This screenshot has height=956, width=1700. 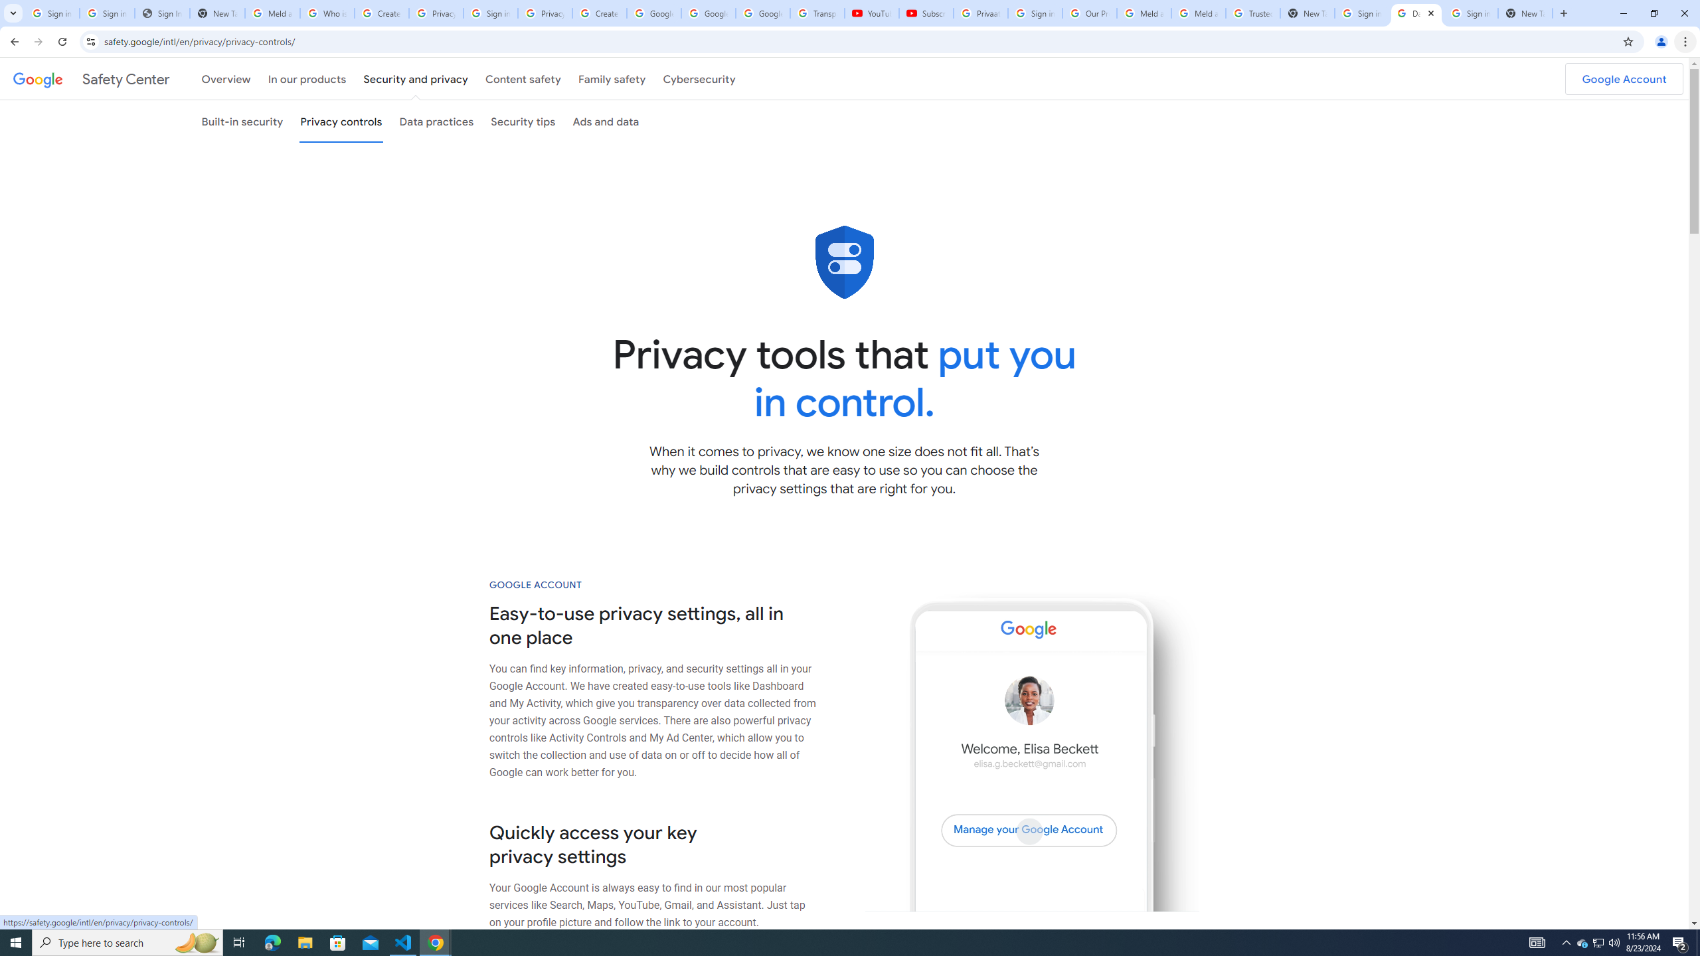 What do you see at coordinates (1471, 13) in the screenshot?
I see `Sign in - Google Accounts` at bounding box center [1471, 13].